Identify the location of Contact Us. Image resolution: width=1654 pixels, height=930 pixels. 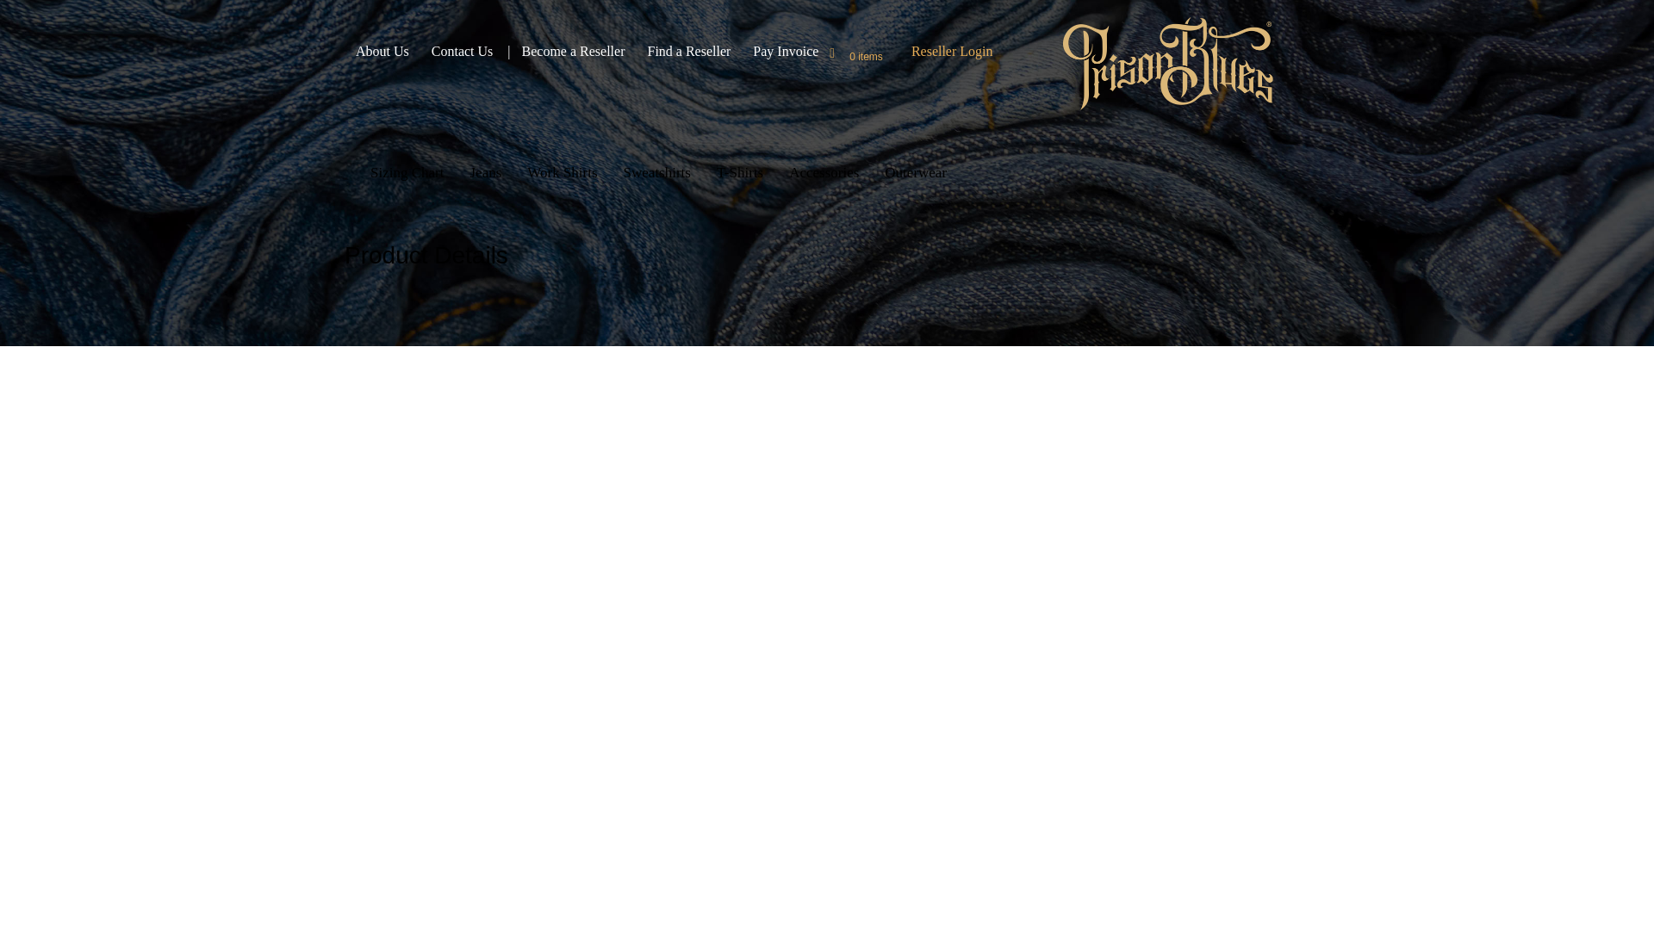
(462, 52).